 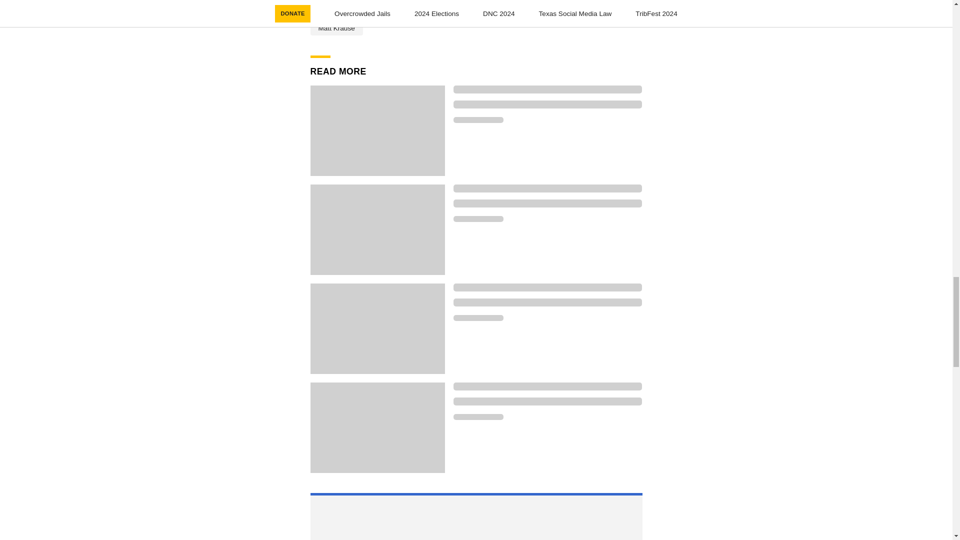 I want to click on Loading indicator, so click(x=478, y=417).